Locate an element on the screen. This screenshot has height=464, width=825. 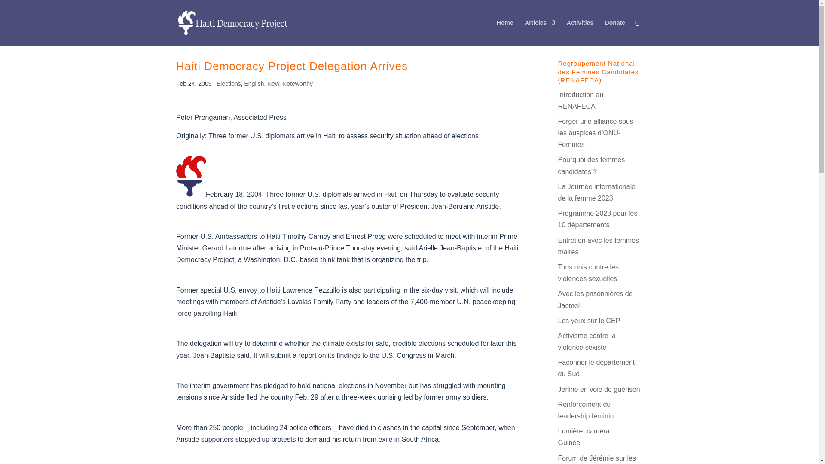
Pourquoi des femmes candidates ? is located at coordinates (591, 165).